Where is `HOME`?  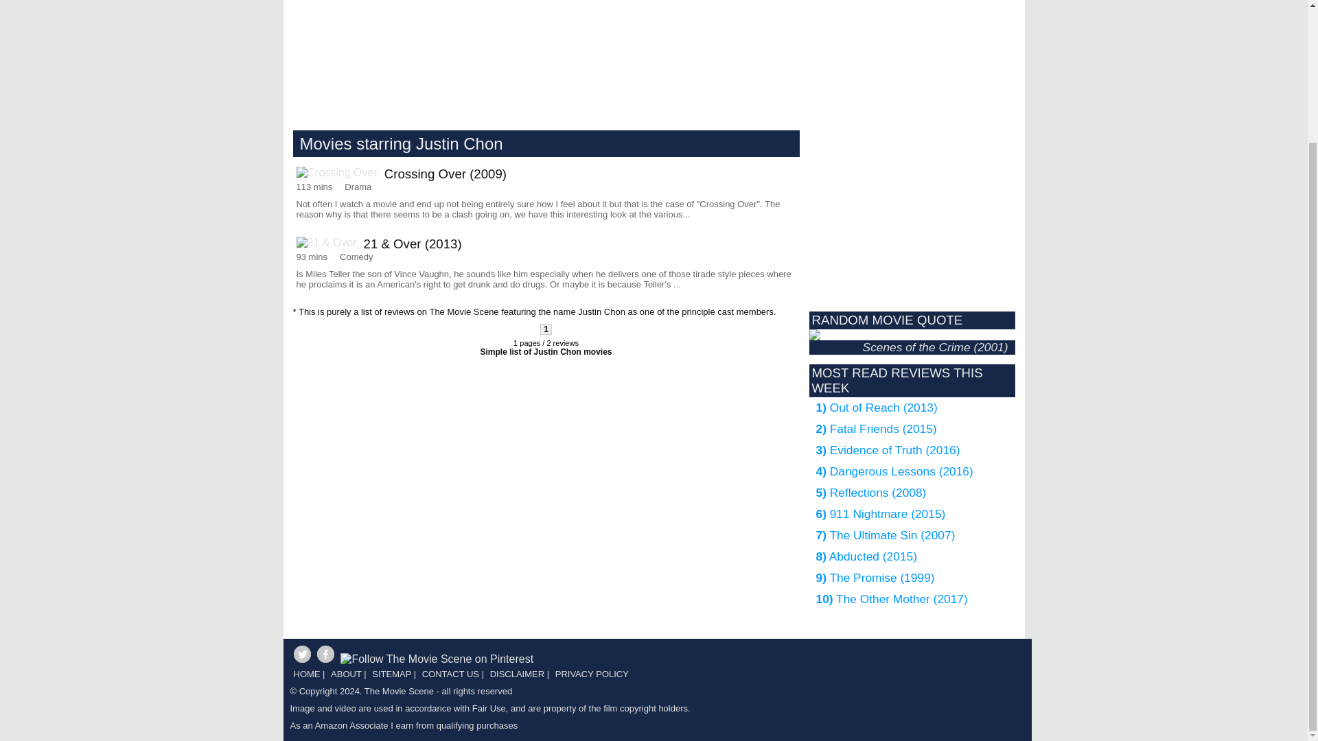 HOME is located at coordinates (305, 678).